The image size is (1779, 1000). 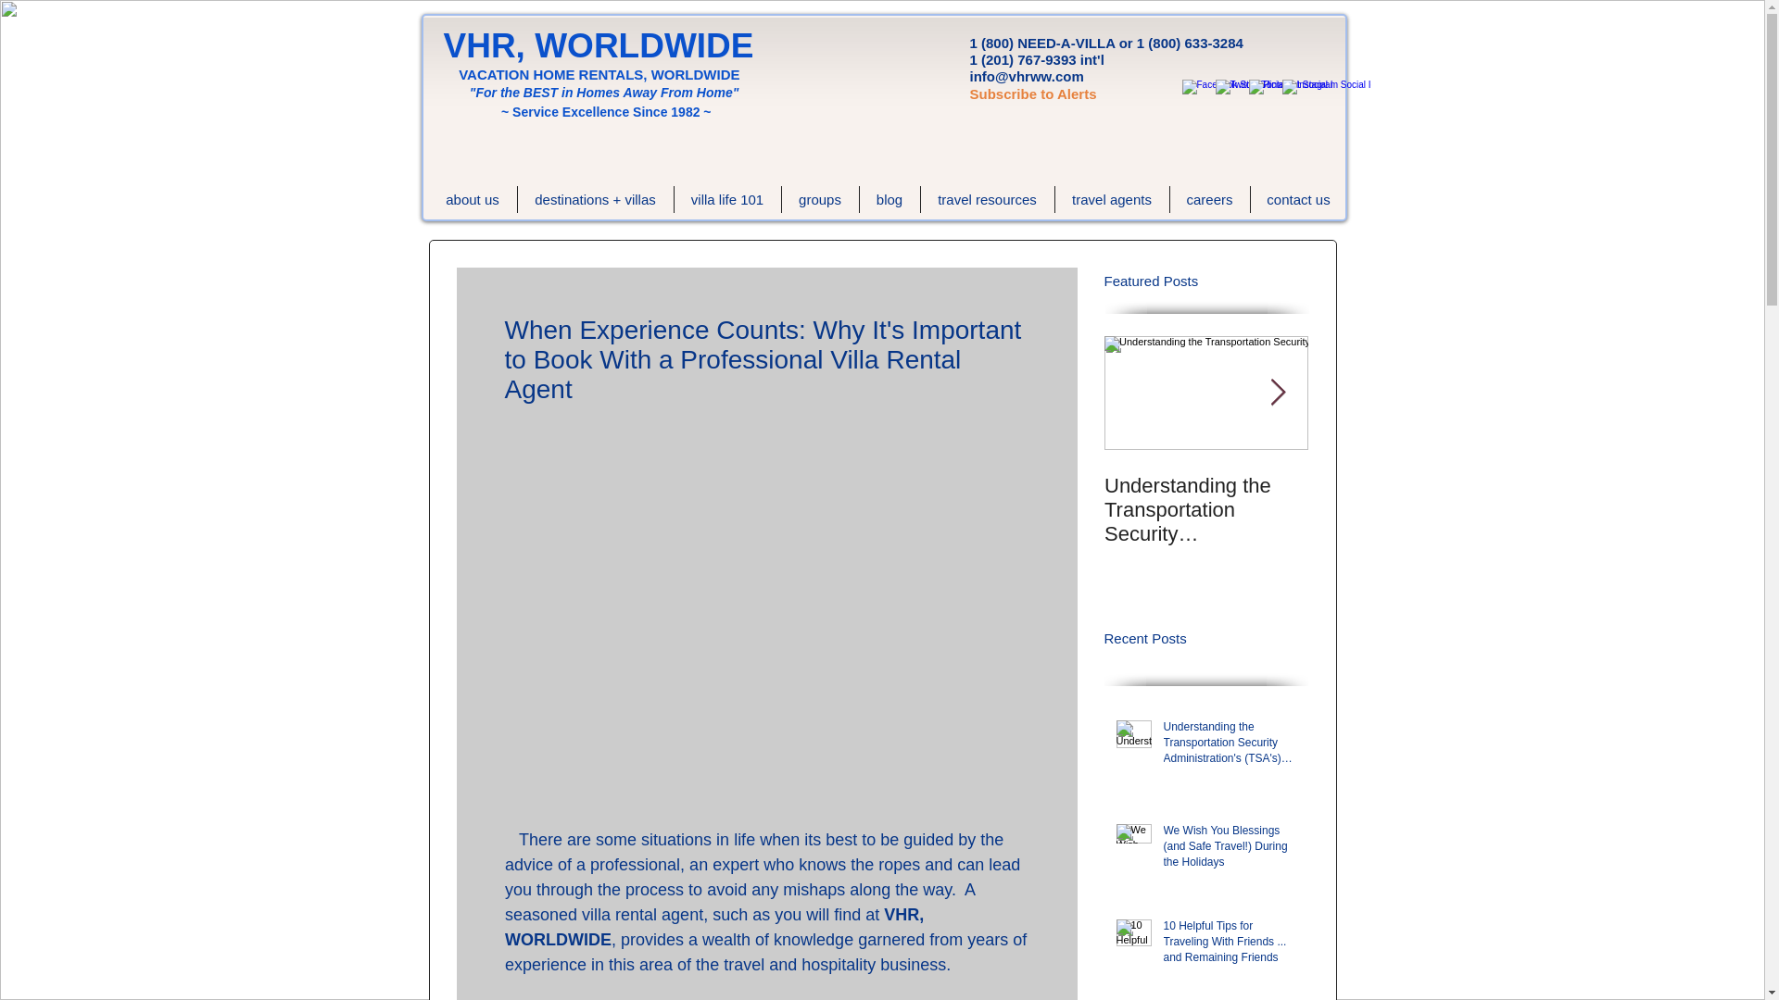 I want to click on contact us, so click(x=1298, y=199).